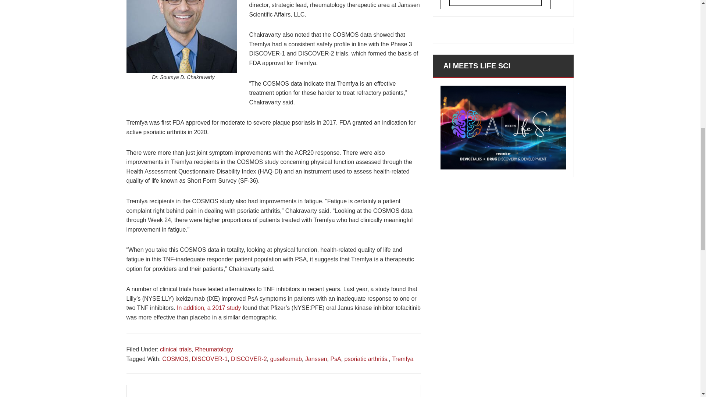 This screenshot has width=706, height=397. Describe the element at coordinates (214, 349) in the screenshot. I see `Rheumatology` at that location.